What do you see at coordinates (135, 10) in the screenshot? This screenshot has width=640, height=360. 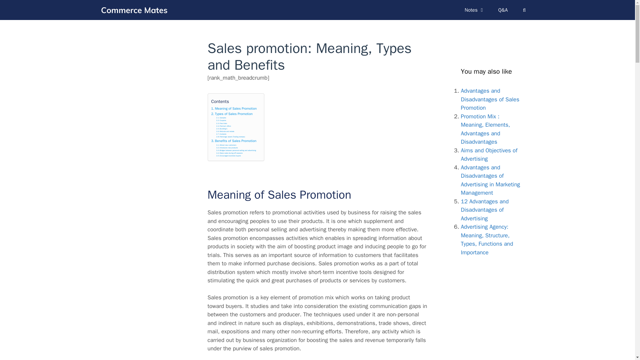 I see `CommerceMates` at bounding box center [135, 10].